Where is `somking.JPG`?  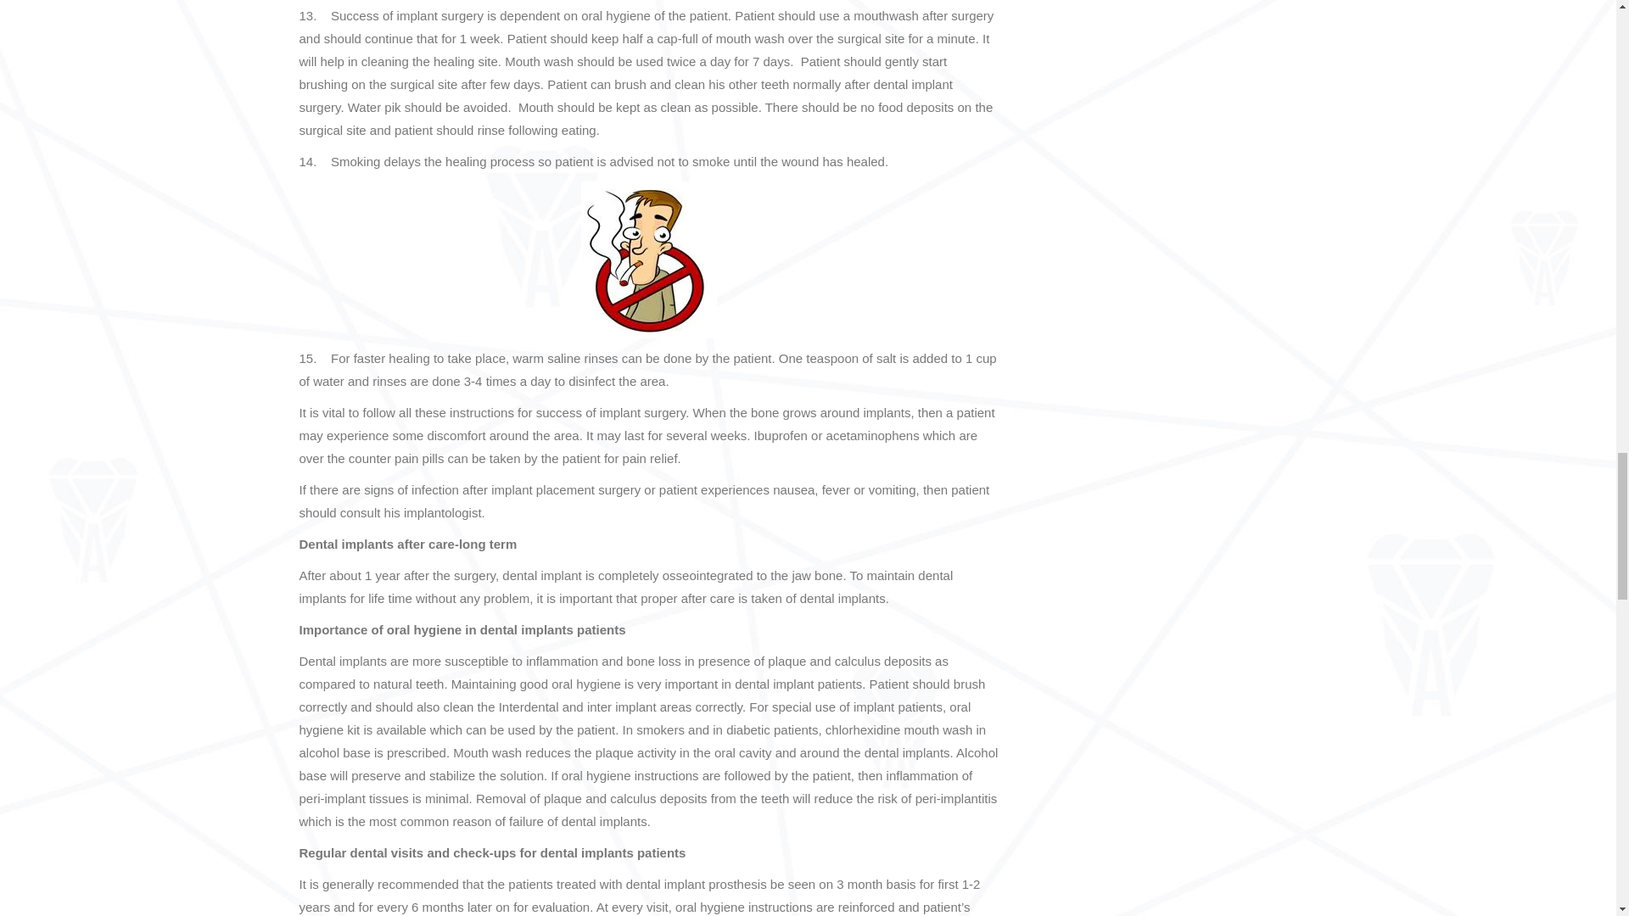
somking.JPG is located at coordinates (648, 260).